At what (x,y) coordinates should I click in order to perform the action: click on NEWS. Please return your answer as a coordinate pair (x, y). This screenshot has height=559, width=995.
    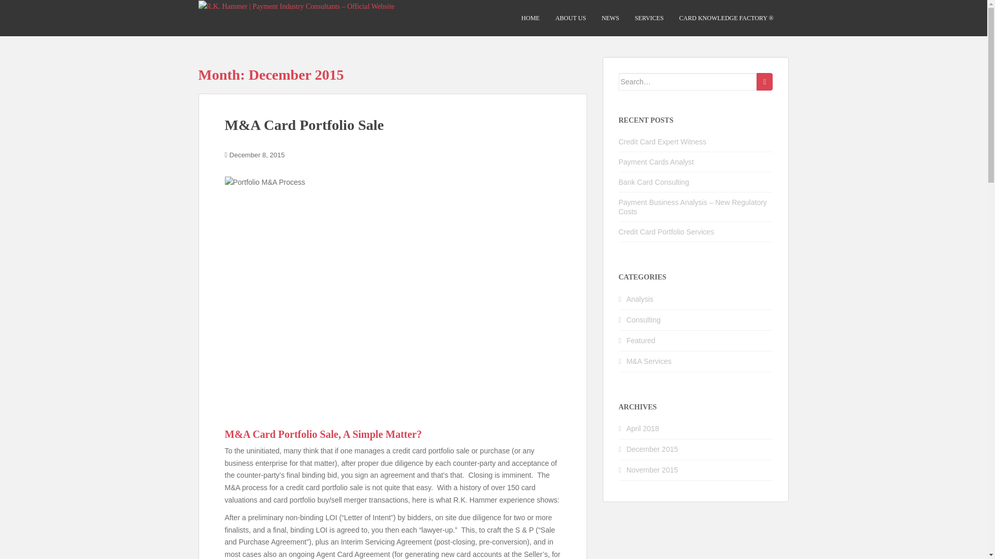
    Looking at the image, I should click on (610, 18).